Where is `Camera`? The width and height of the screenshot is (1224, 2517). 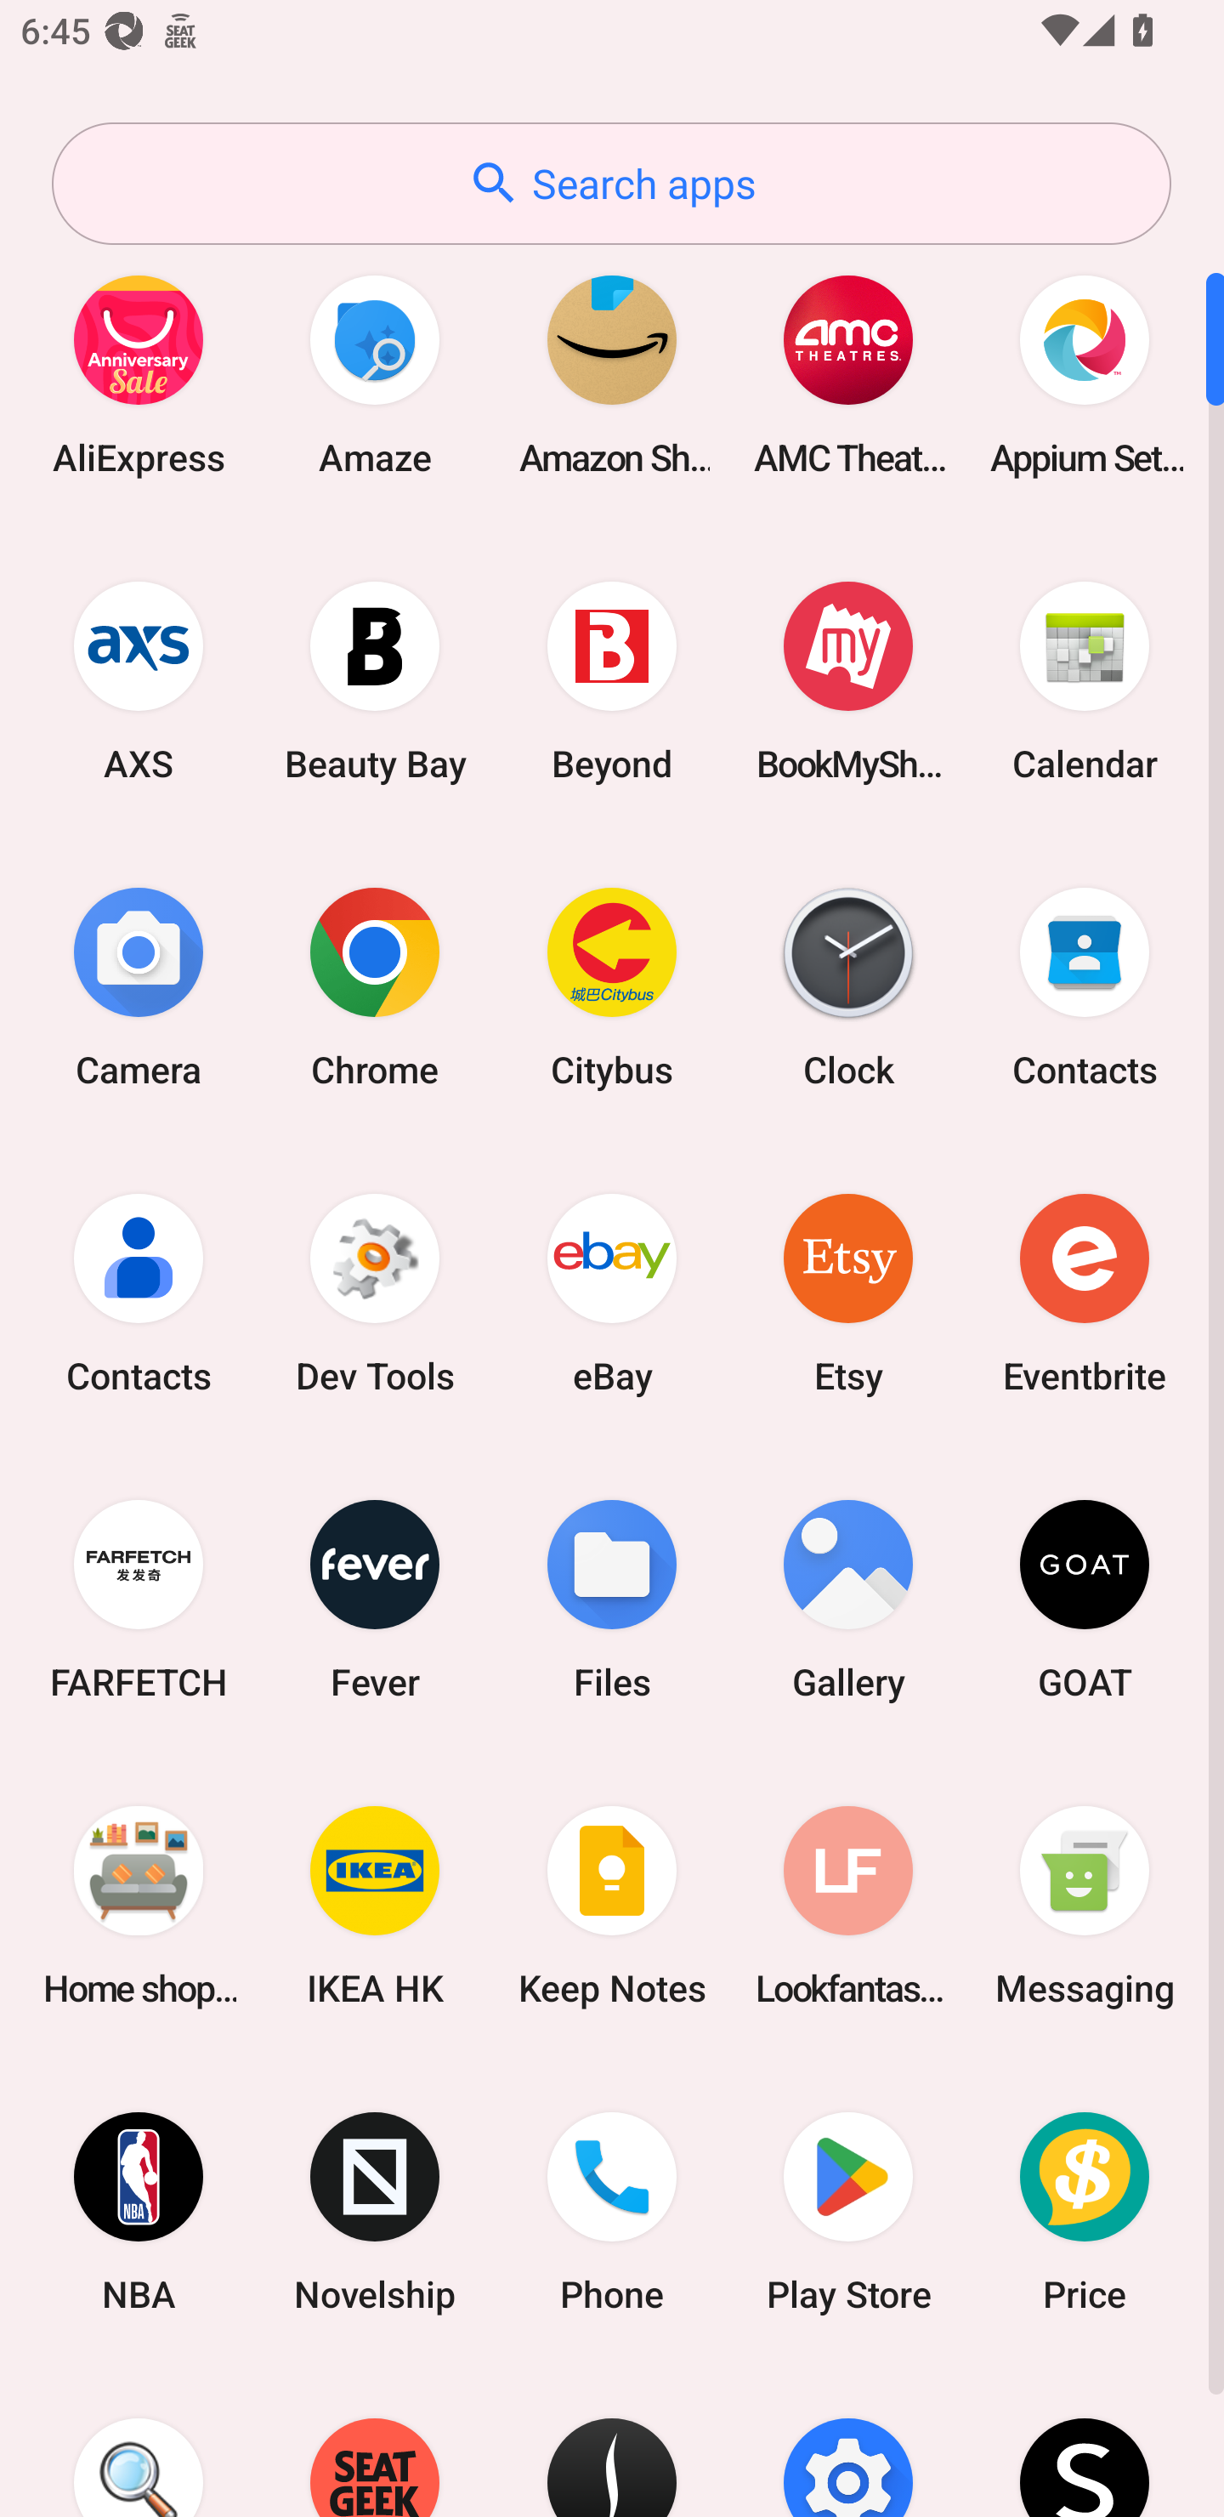
Camera is located at coordinates (139, 986).